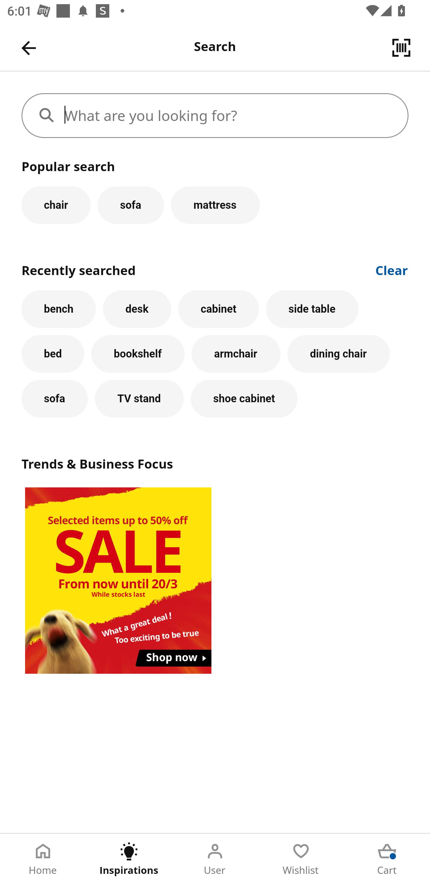 Image resolution: width=430 pixels, height=884 pixels. Describe the element at coordinates (215, 205) in the screenshot. I see `mattress` at that location.